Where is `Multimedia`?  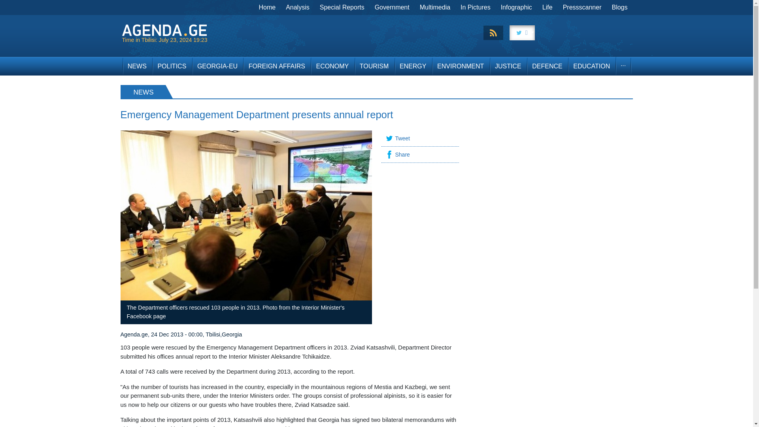
Multimedia is located at coordinates (435, 7).